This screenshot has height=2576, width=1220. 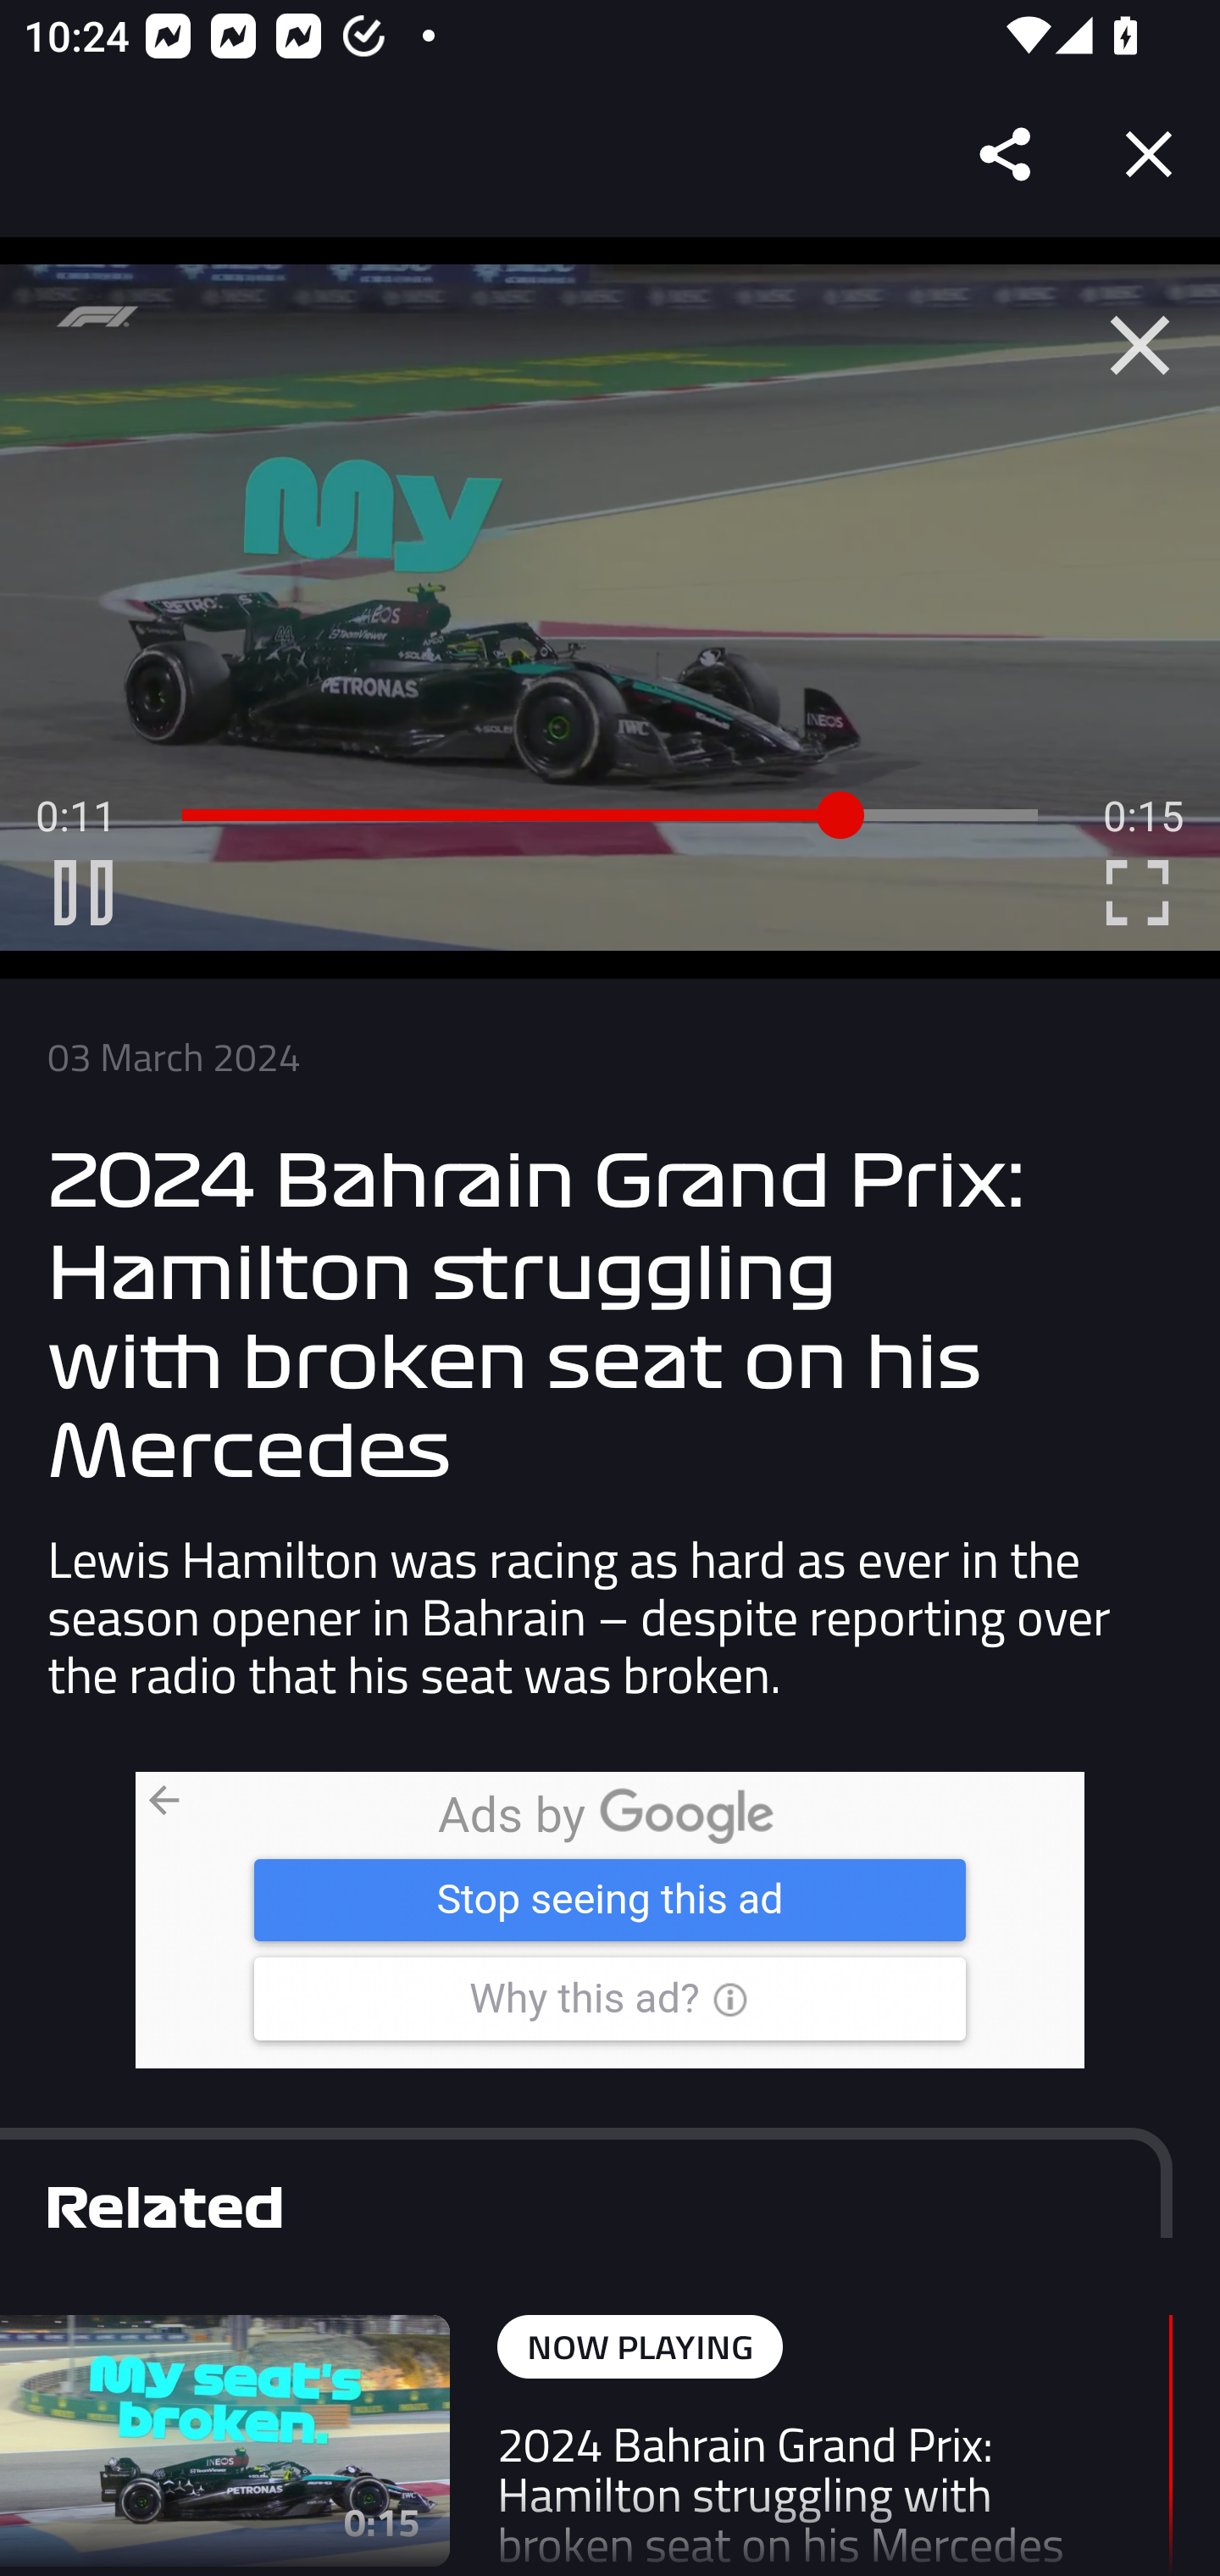 I want to click on Close, so click(x=1149, y=154).